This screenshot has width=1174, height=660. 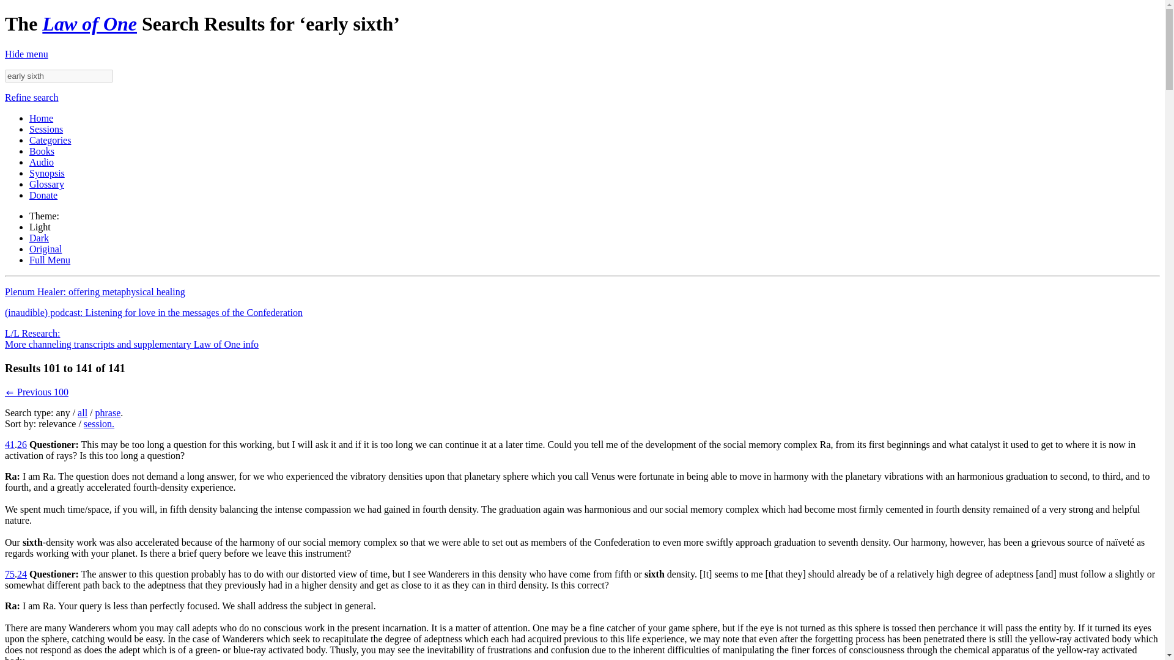 What do you see at coordinates (45, 248) in the screenshot?
I see `Original` at bounding box center [45, 248].